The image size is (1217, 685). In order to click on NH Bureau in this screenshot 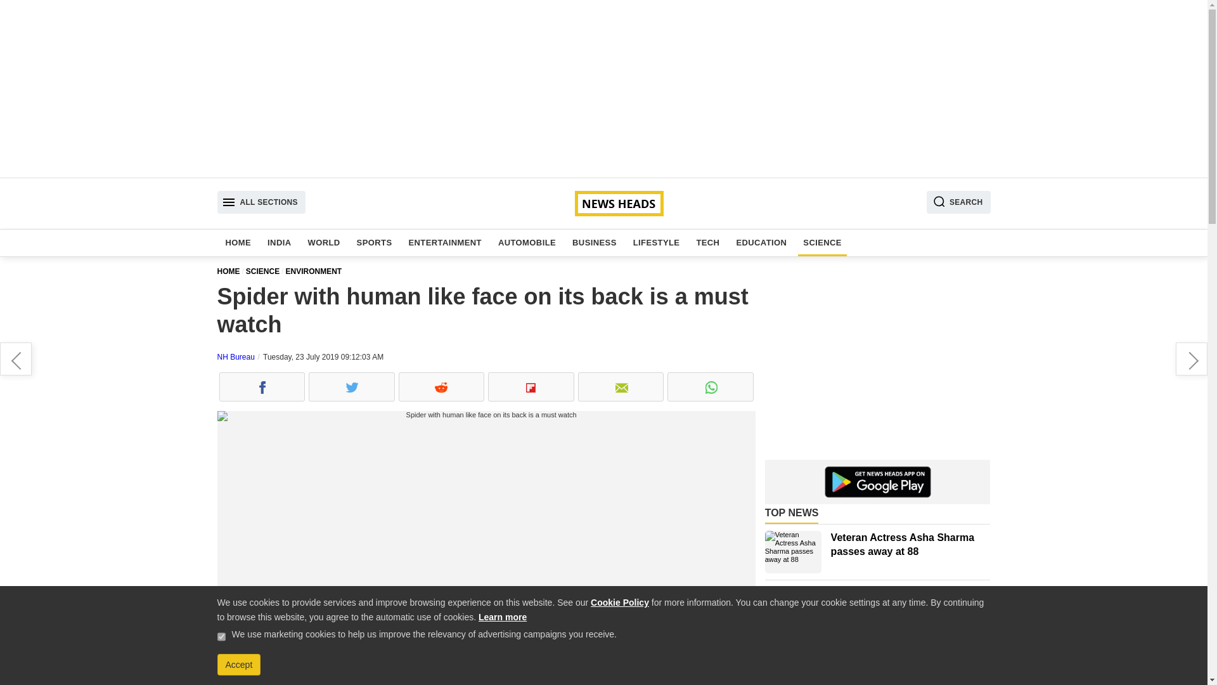, I will do `click(235, 357)`.